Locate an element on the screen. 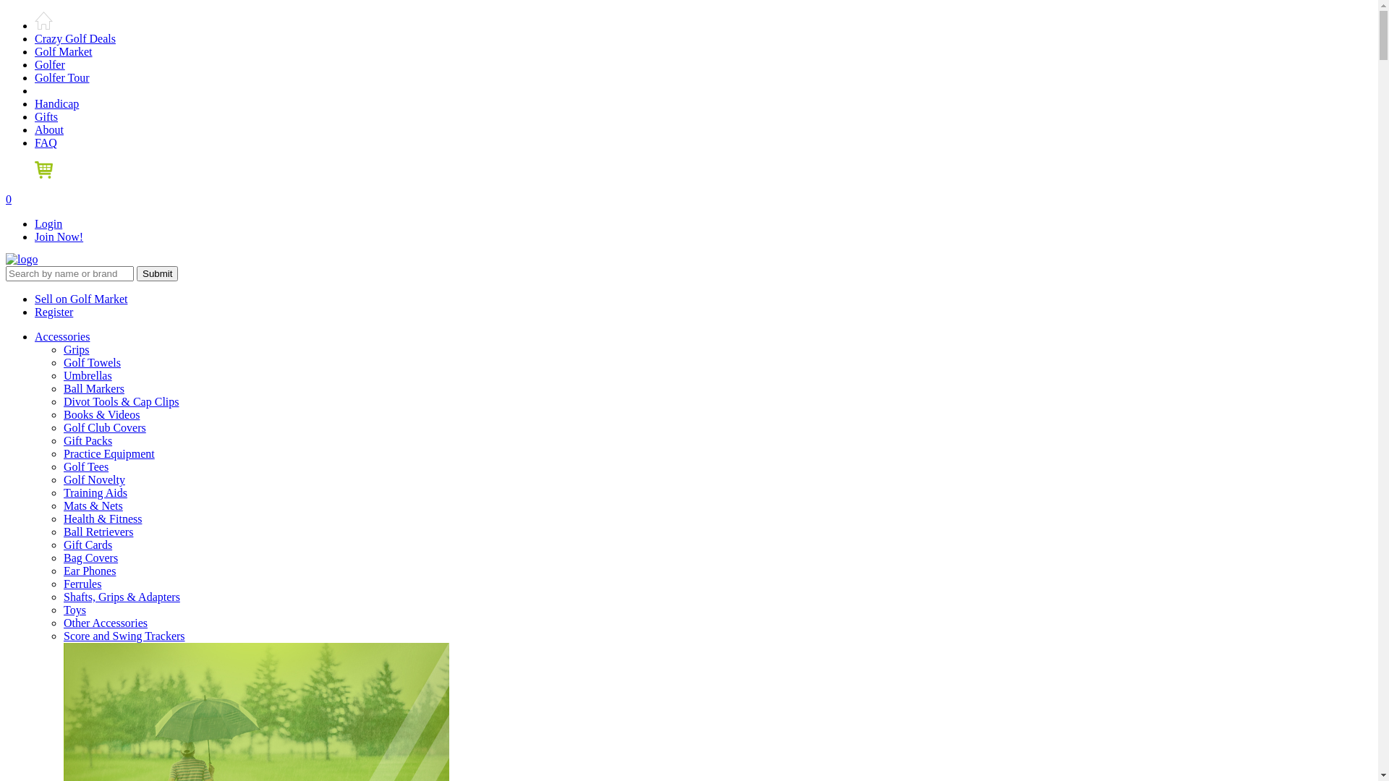  Ball Retrievers is located at coordinates (98, 532).